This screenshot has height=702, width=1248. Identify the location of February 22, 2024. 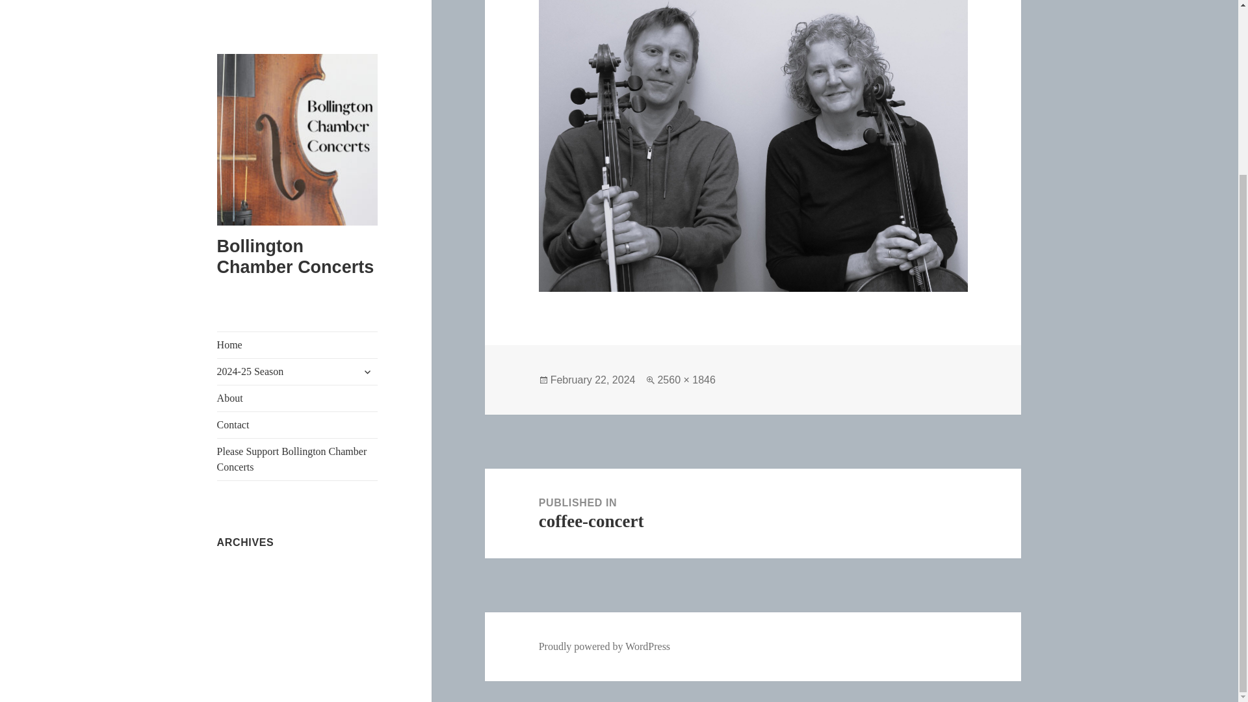
(593, 380).